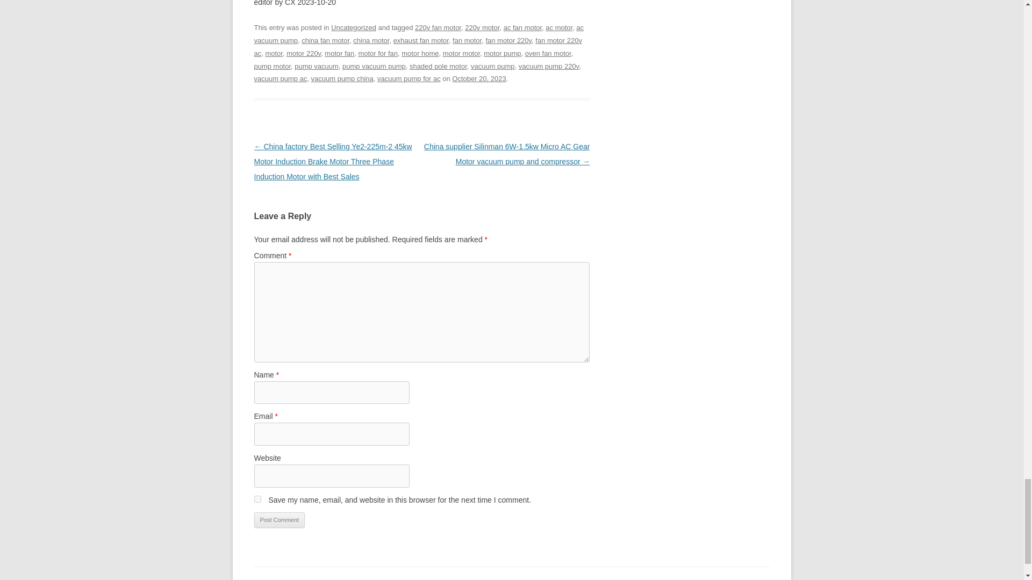 This screenshot has width=1032, height=580. What do you see at coordinates (418, 47) in the screenshot?
I see `fan motor 220v ac` at bounding box center [418, 47].